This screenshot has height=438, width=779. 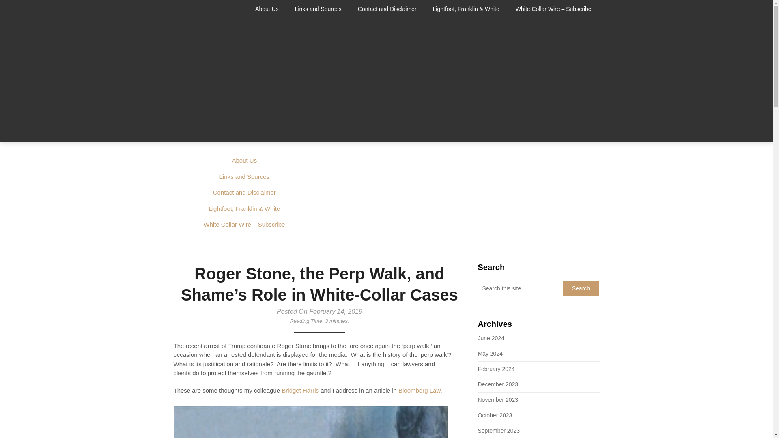 I want to click on About Us, so click(x=244, y=160).